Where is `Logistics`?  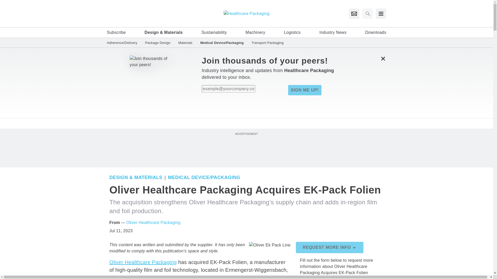 Logistics is located at coordinates (292, 33).